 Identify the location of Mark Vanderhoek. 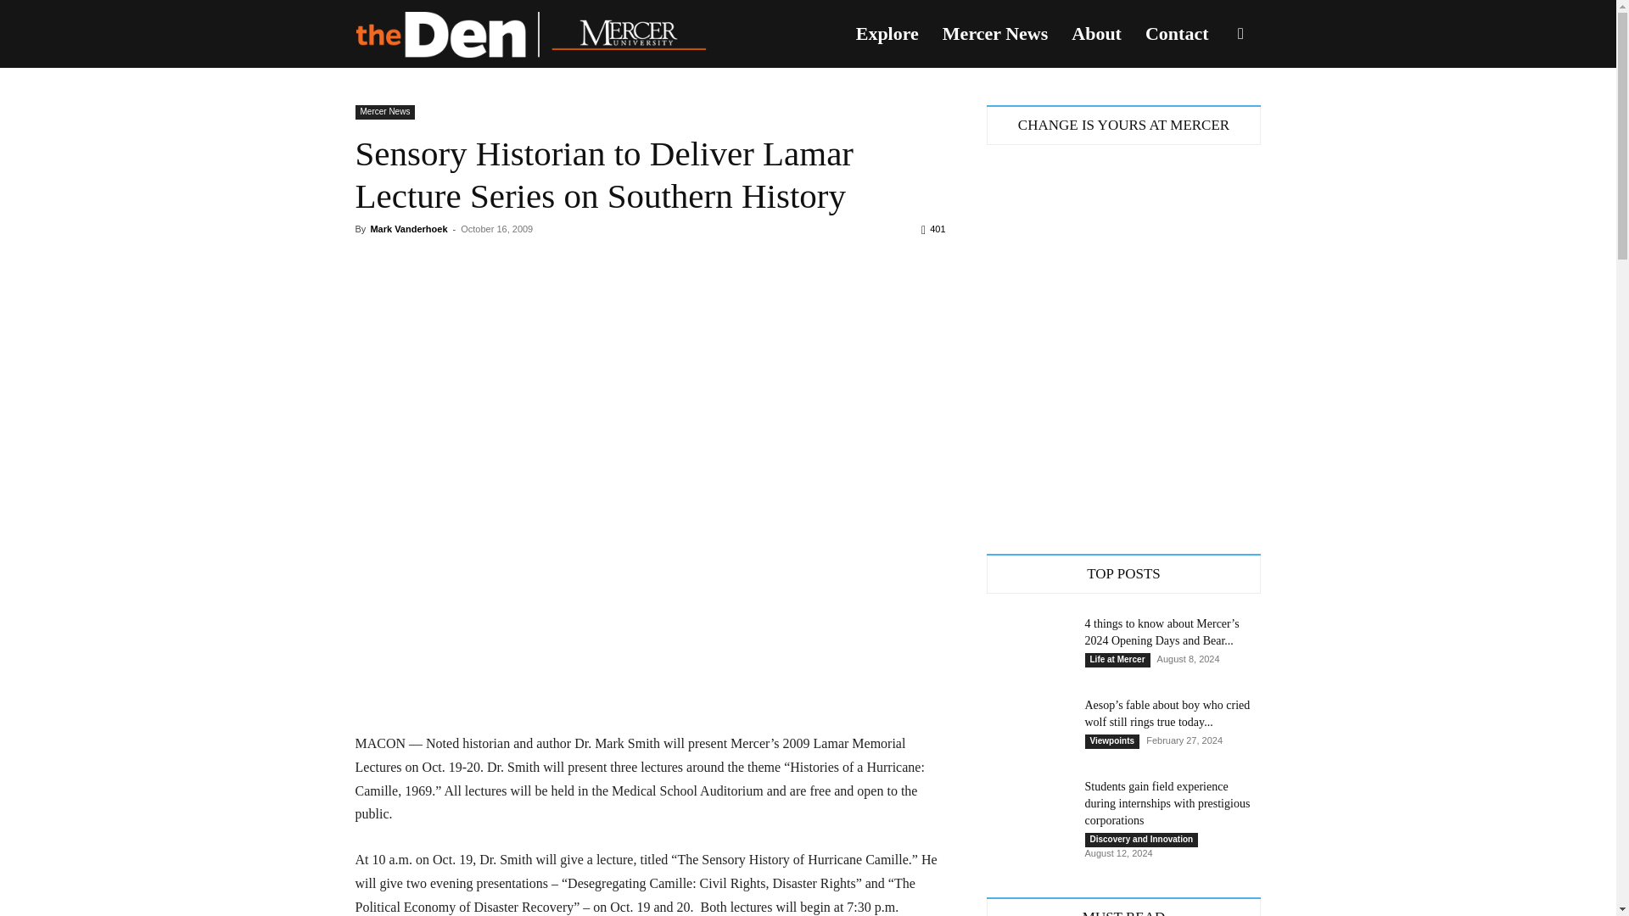
(407, 229).